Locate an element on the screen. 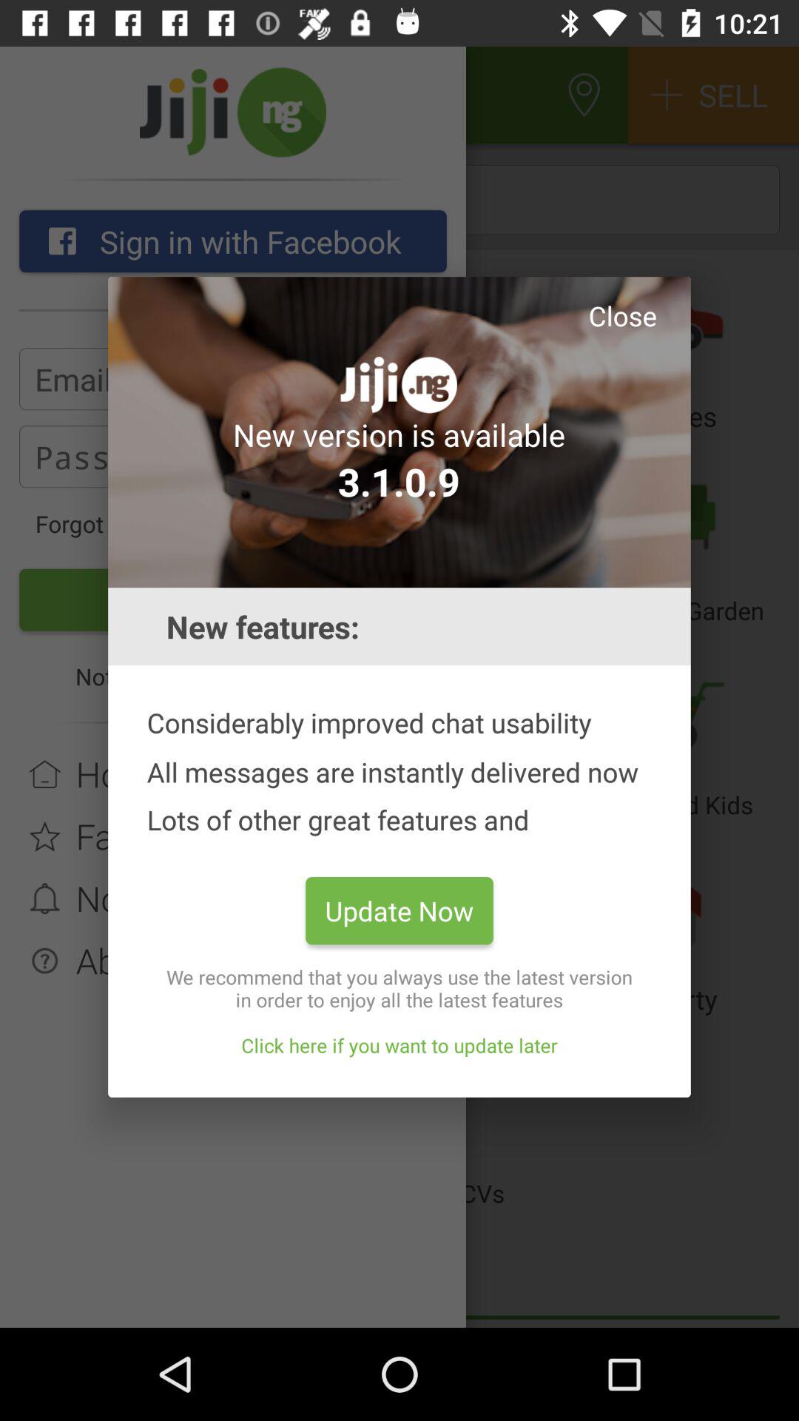  turn off the item below the we recommend that icon is located at coordinates (399, 1045).